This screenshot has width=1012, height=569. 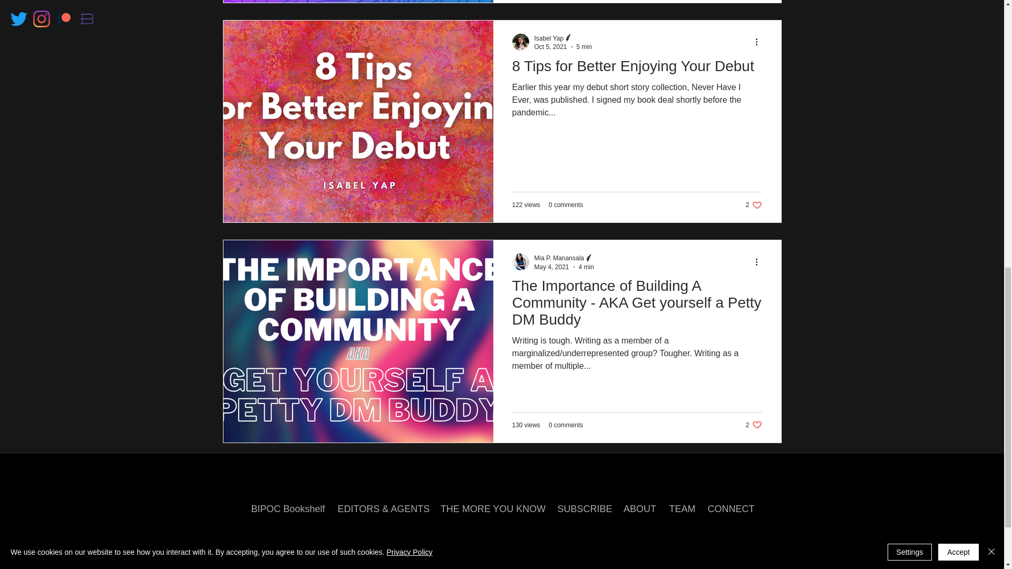 I want to click on Isabel Yap, so click(x=563, y=38).